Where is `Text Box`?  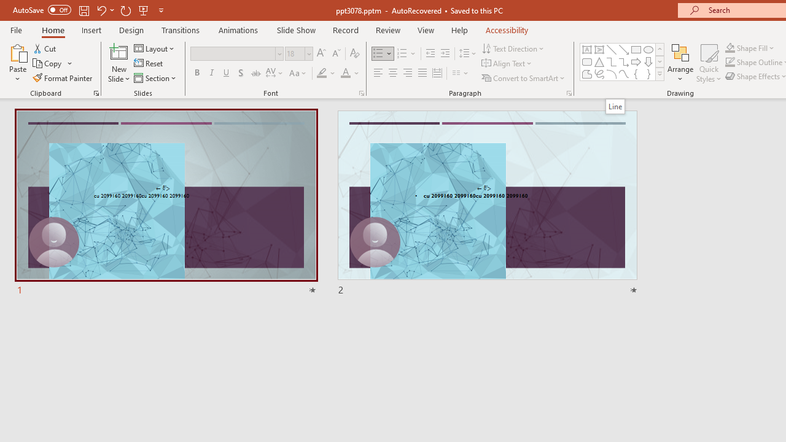 Text Box is located at coordinates (587, 49).